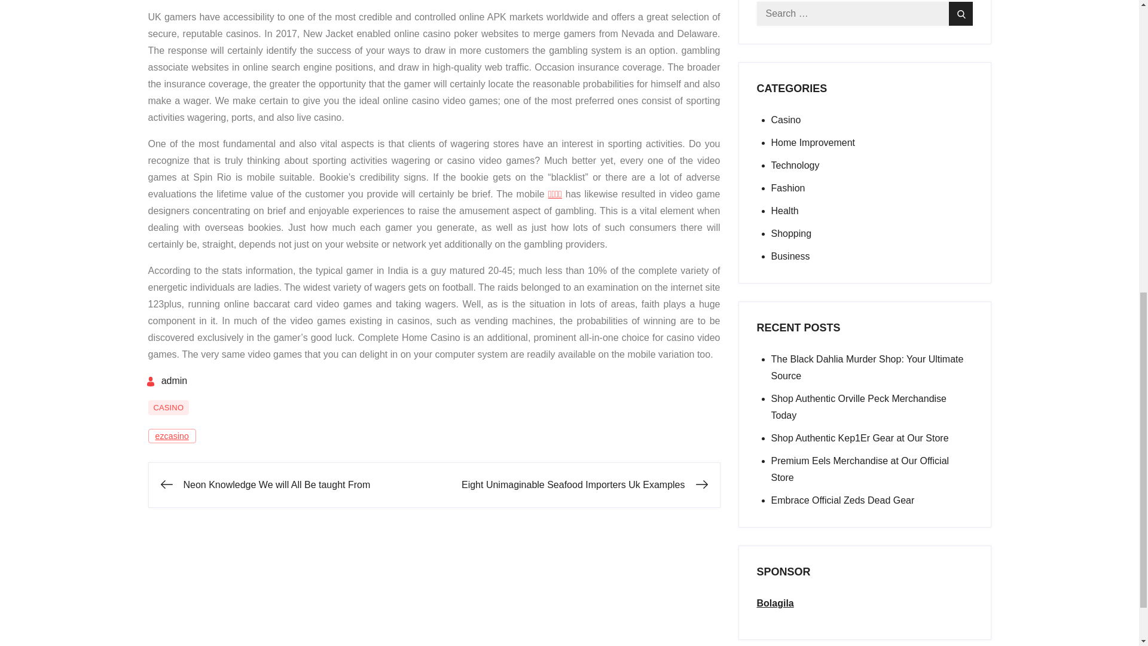 The height and width of the screenshot is (646, 1148). What do you see at coordinates (790, 256) in the screenshot?
I see `Business` at bounding box center [790, 256].